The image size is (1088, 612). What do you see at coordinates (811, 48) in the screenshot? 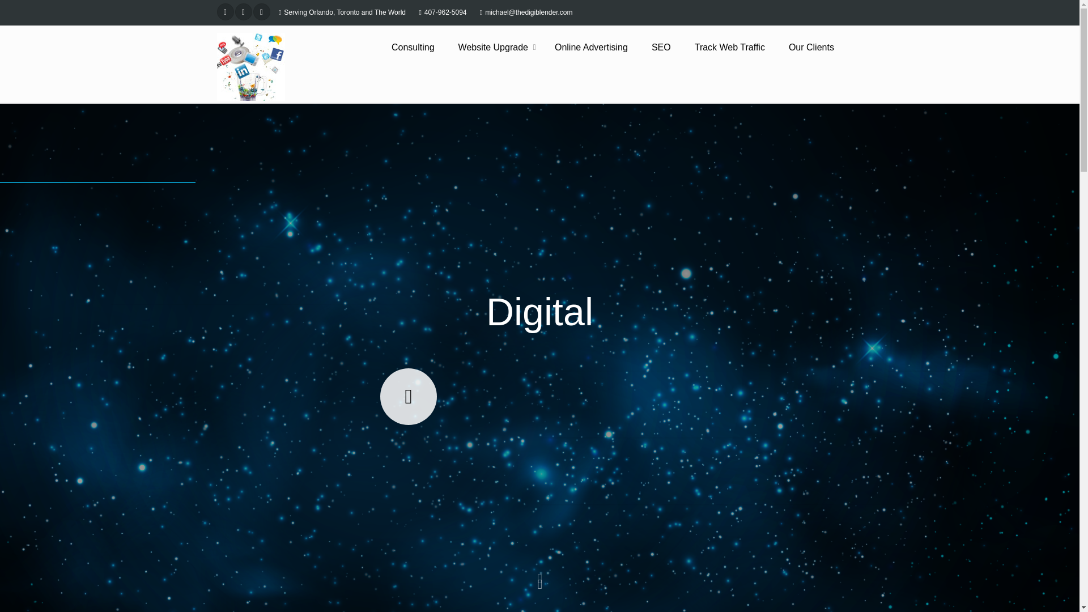
I see `Our Clients` at bounding box center [811, 48].